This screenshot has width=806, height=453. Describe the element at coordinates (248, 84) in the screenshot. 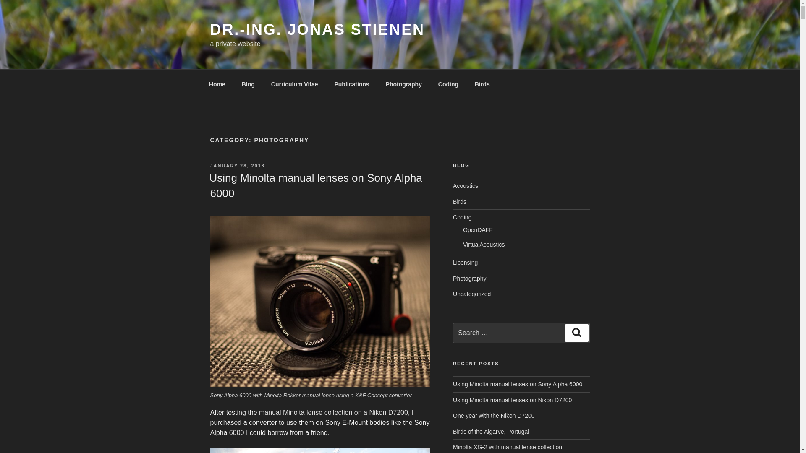

I see `Blog` at that location.